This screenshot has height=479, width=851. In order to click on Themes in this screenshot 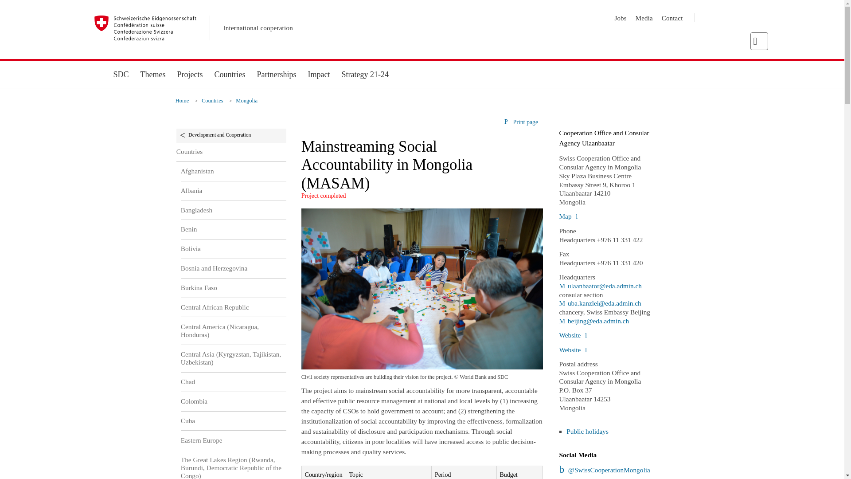, I will do `click(153, 75)`.